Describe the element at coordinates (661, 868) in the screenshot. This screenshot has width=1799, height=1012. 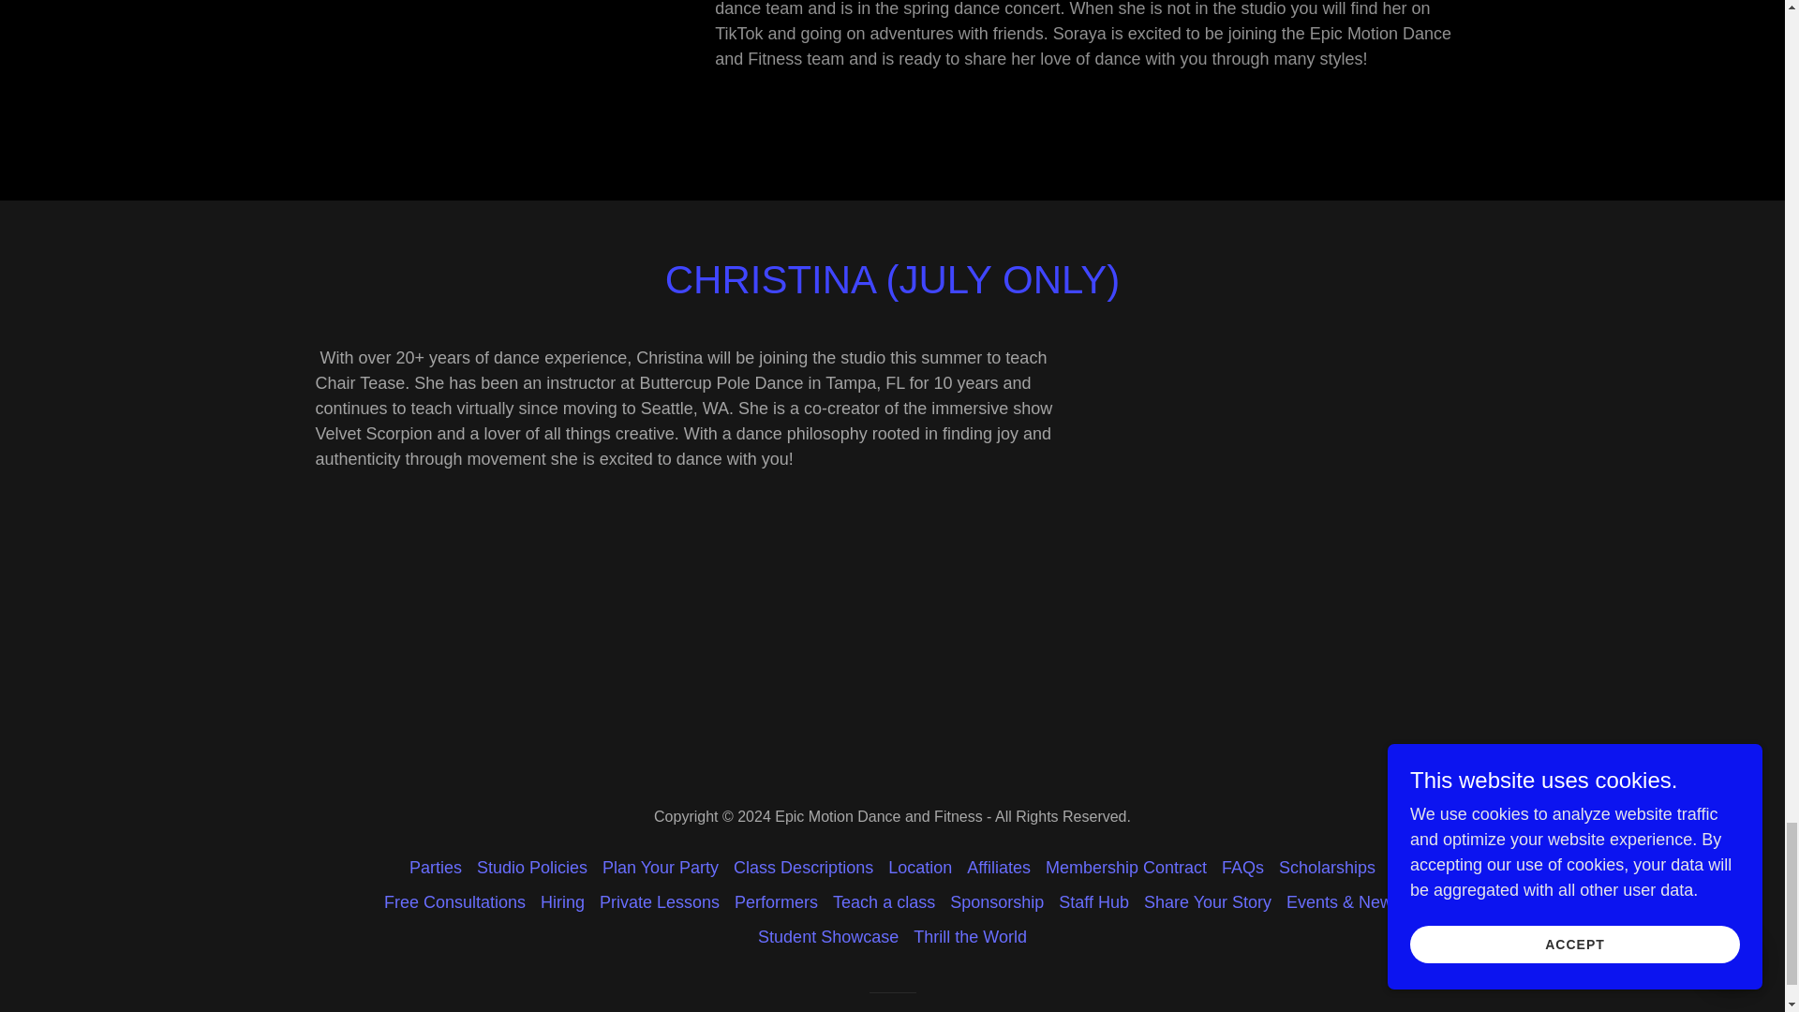
I see `Plan Your Party` at that location.